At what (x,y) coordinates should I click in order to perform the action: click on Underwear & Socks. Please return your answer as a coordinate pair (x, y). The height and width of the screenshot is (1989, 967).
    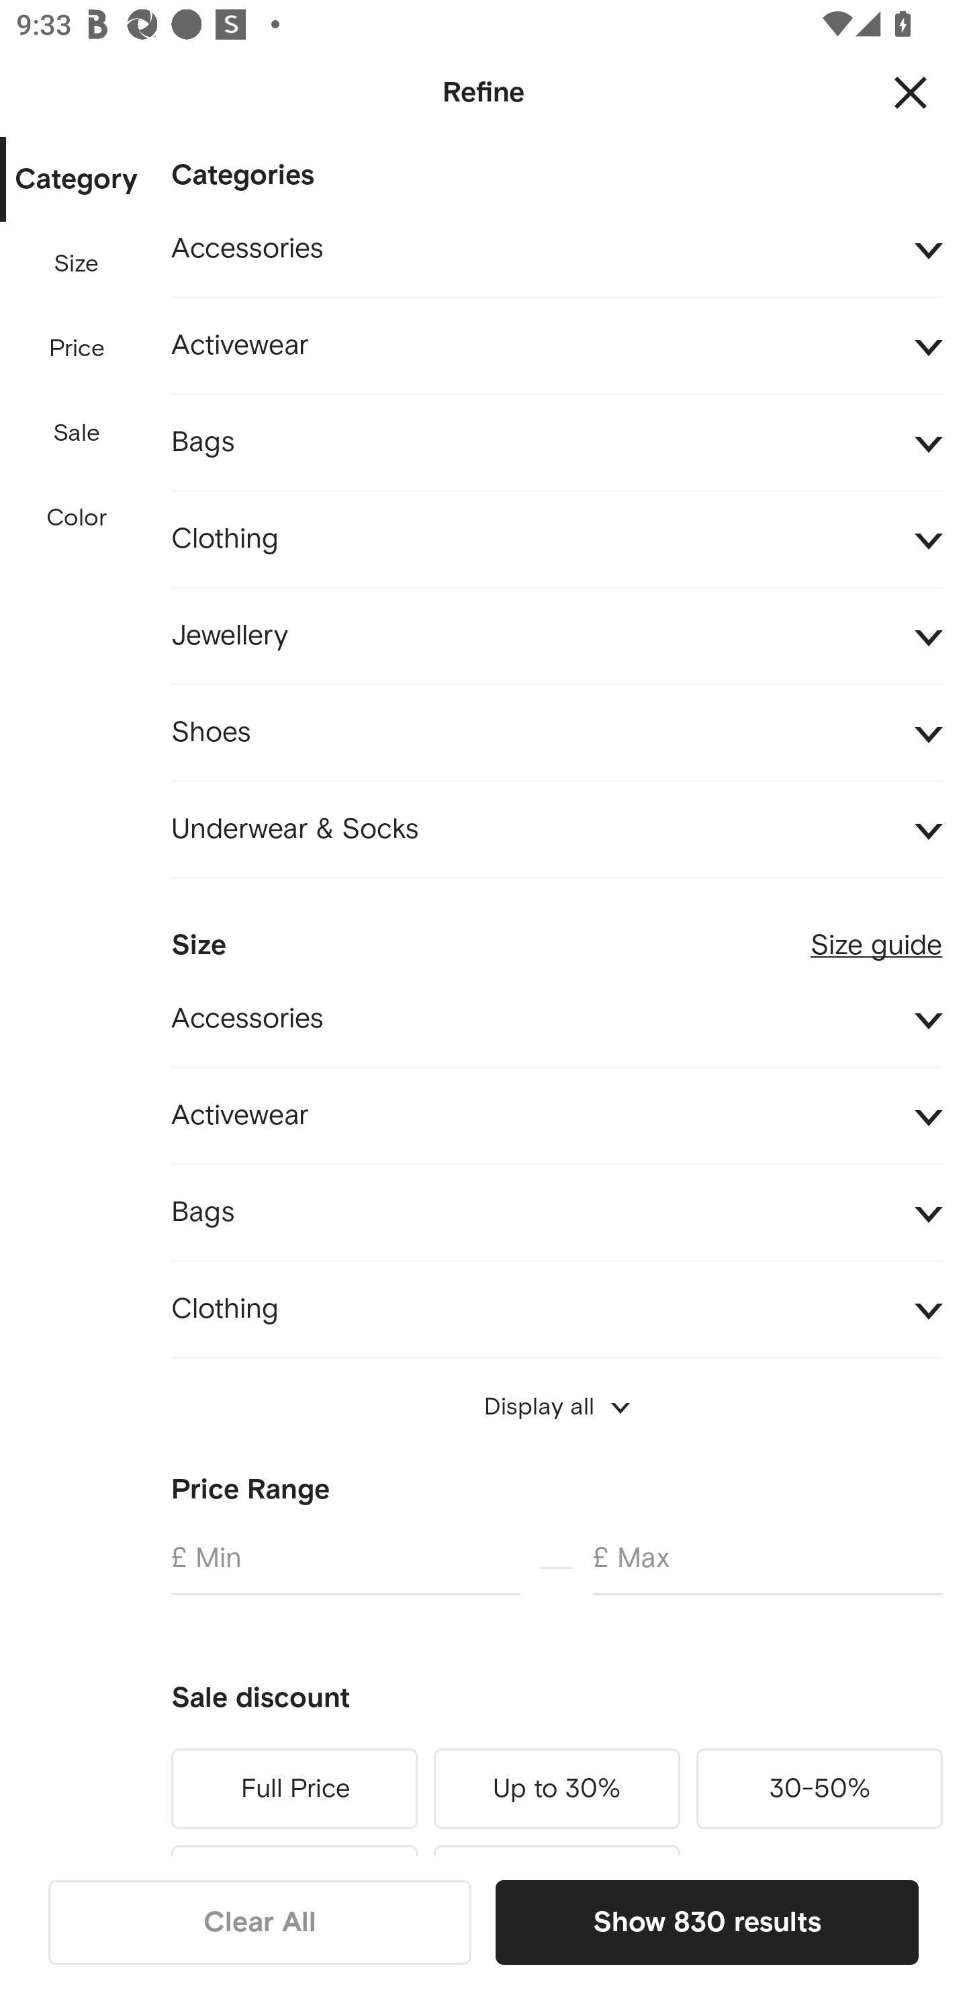
    Looking at the image, I should click on (557, 831).